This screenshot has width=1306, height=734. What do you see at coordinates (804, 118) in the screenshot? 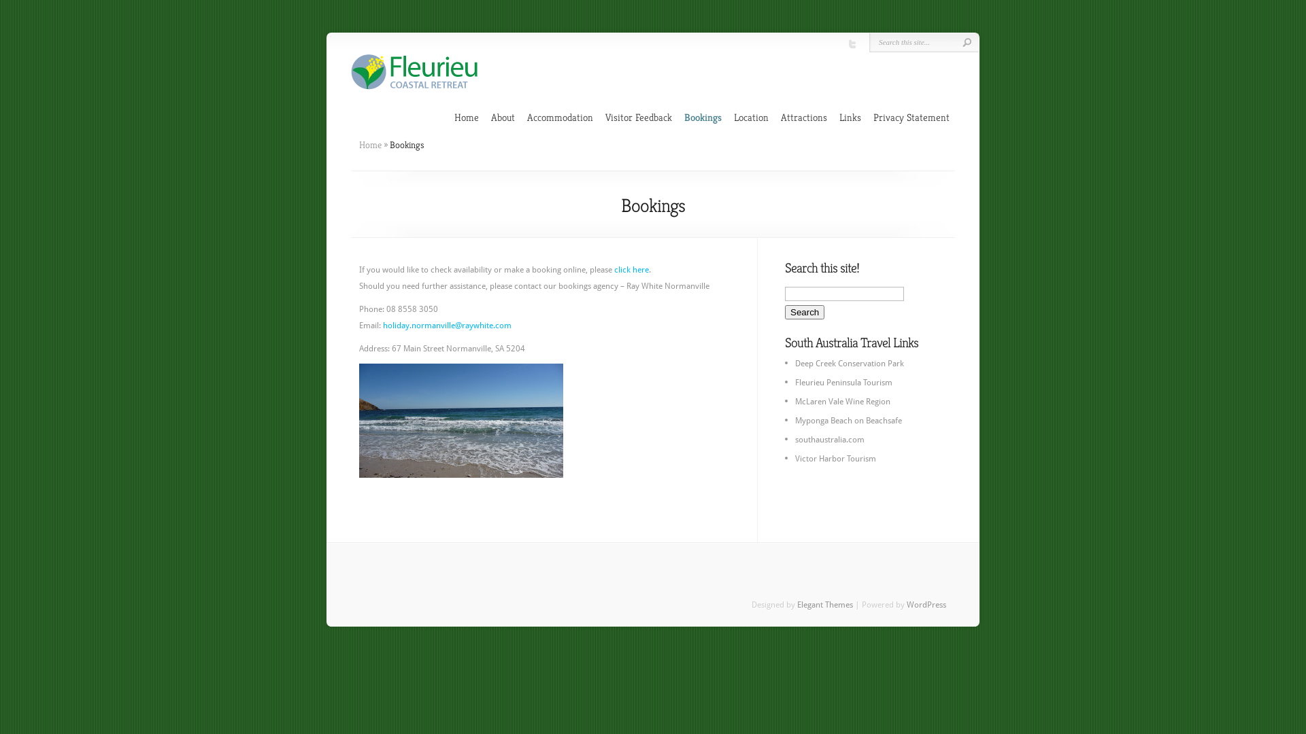
I see `Attractions` at bounding box center [804, 118].